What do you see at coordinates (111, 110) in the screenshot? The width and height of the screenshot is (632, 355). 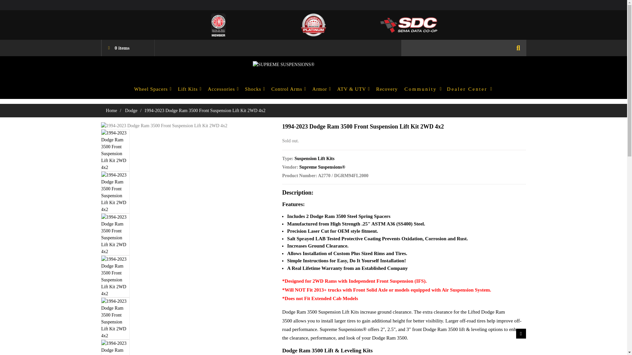 I see `Back to the frontpage` at bounding box center [111, 110].